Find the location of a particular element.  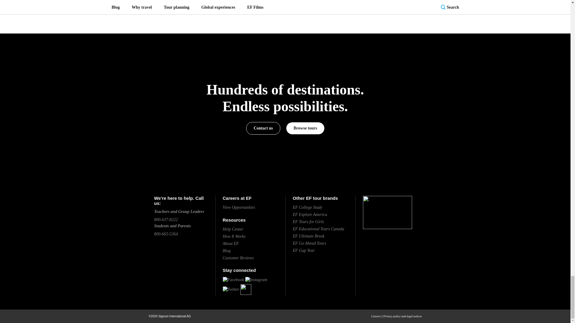

Educational Tours - Canada is located at coordinates (319, 229).